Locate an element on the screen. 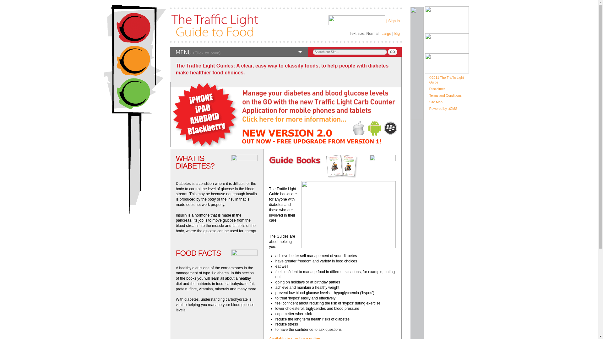 This screenshot has width=603, height=339. Disclaimer is located at coordinates (437, 89).